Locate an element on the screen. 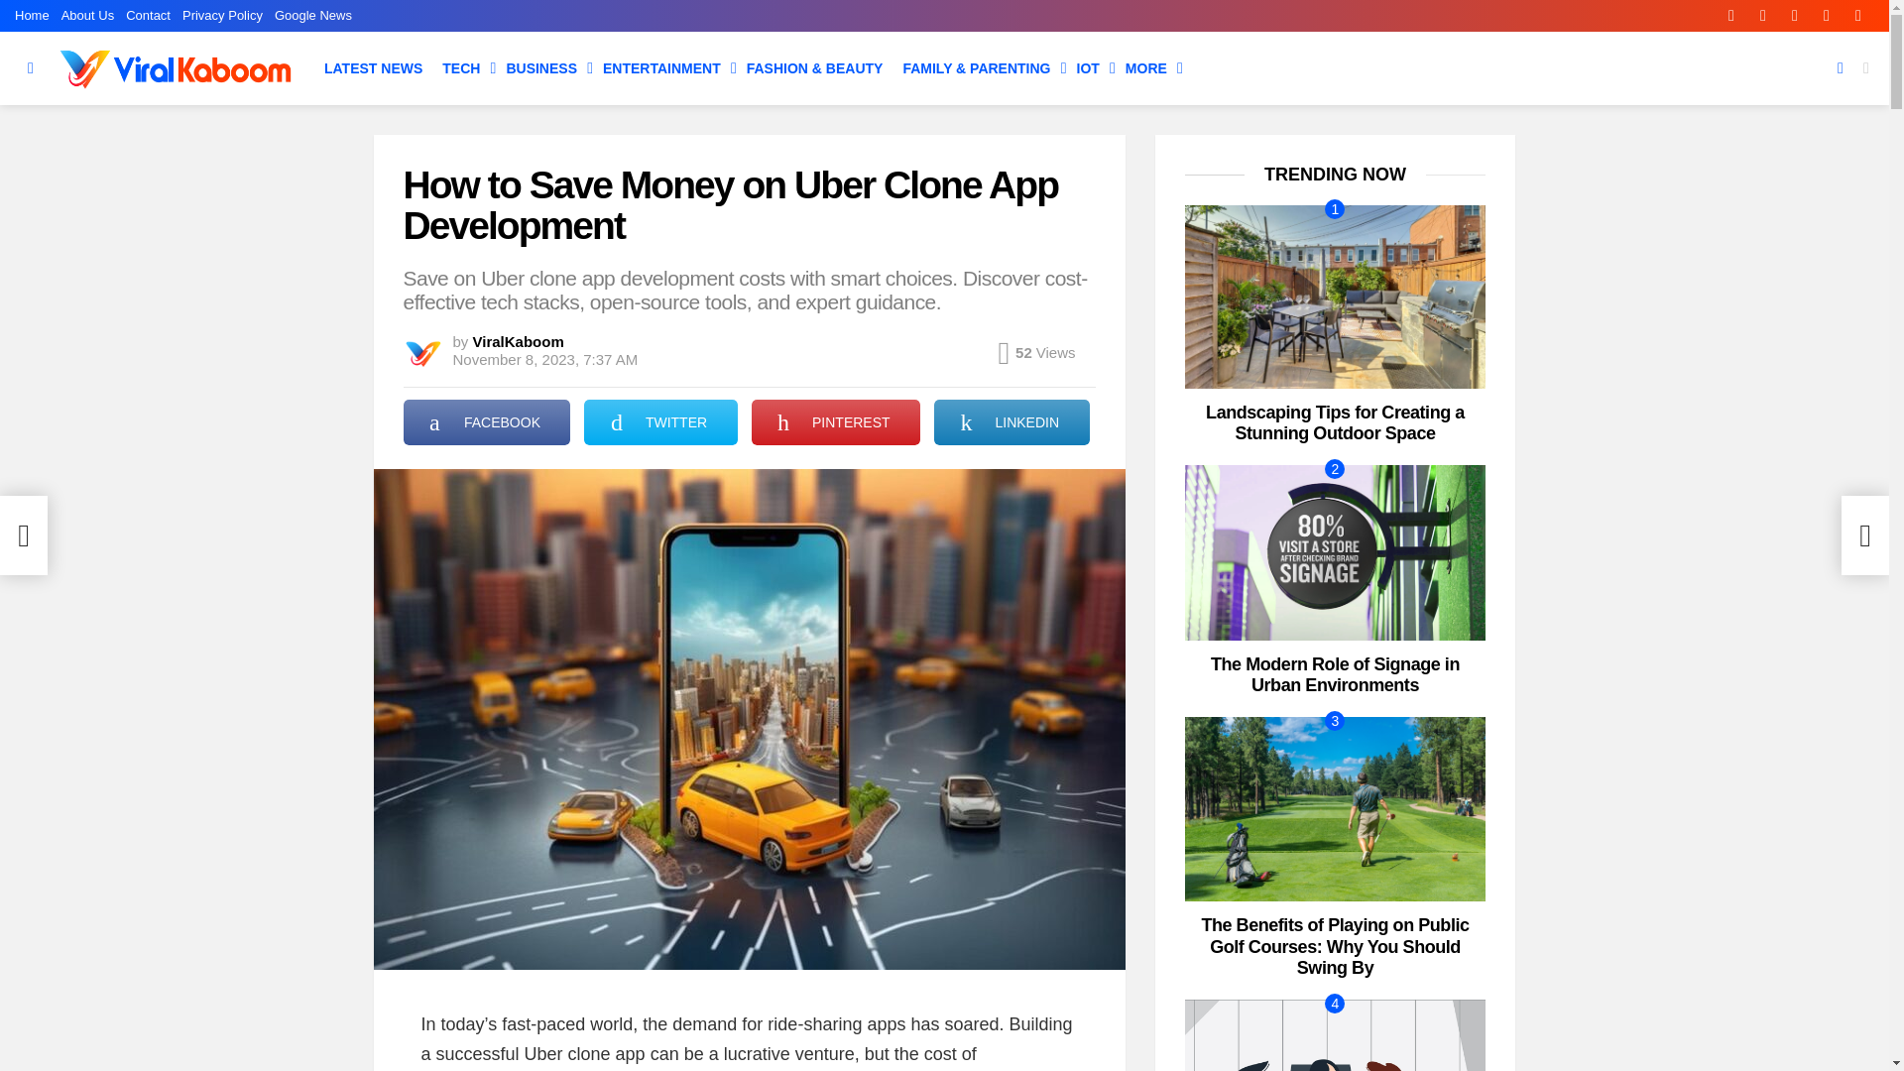  Pinterest is located at coordinates (1794, 16).